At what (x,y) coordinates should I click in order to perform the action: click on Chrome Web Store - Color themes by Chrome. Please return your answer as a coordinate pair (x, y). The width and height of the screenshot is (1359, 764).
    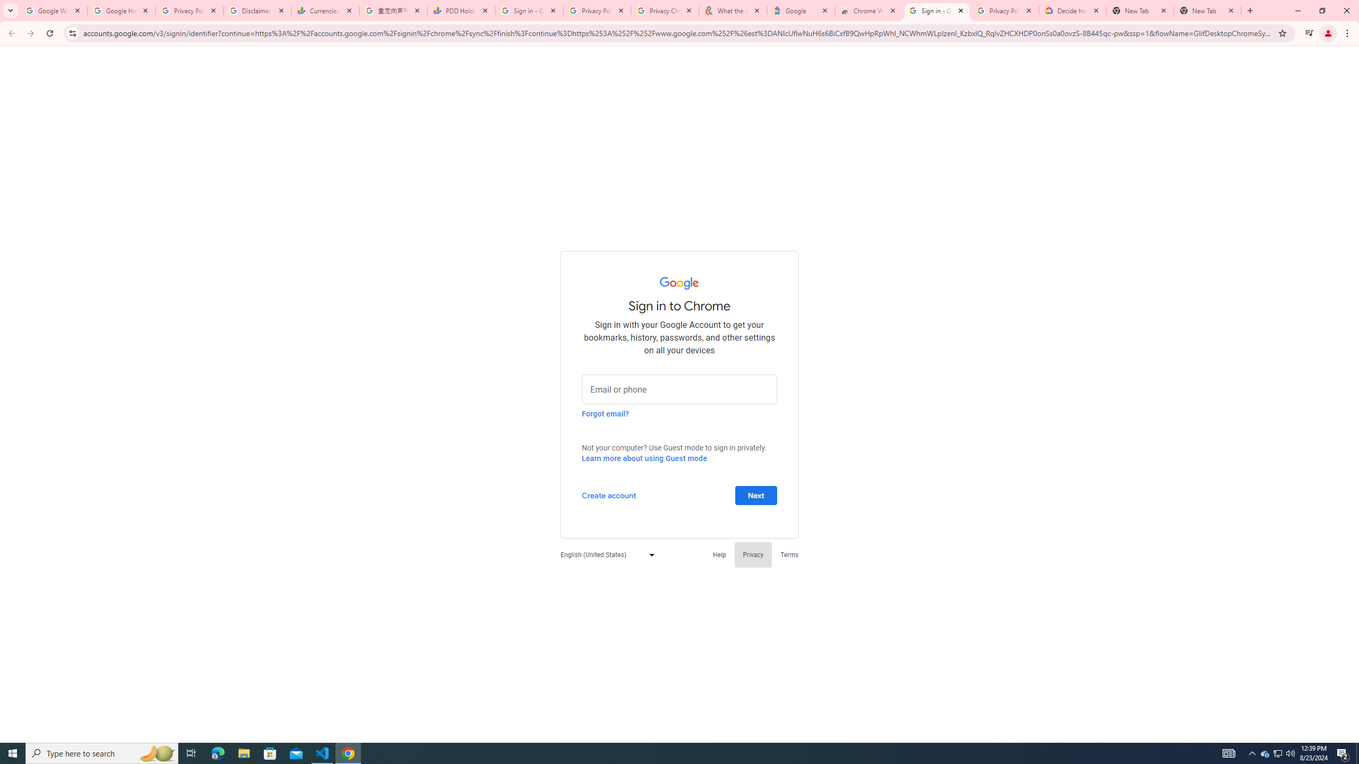
    Looking at the image, I should click on (869, 11).